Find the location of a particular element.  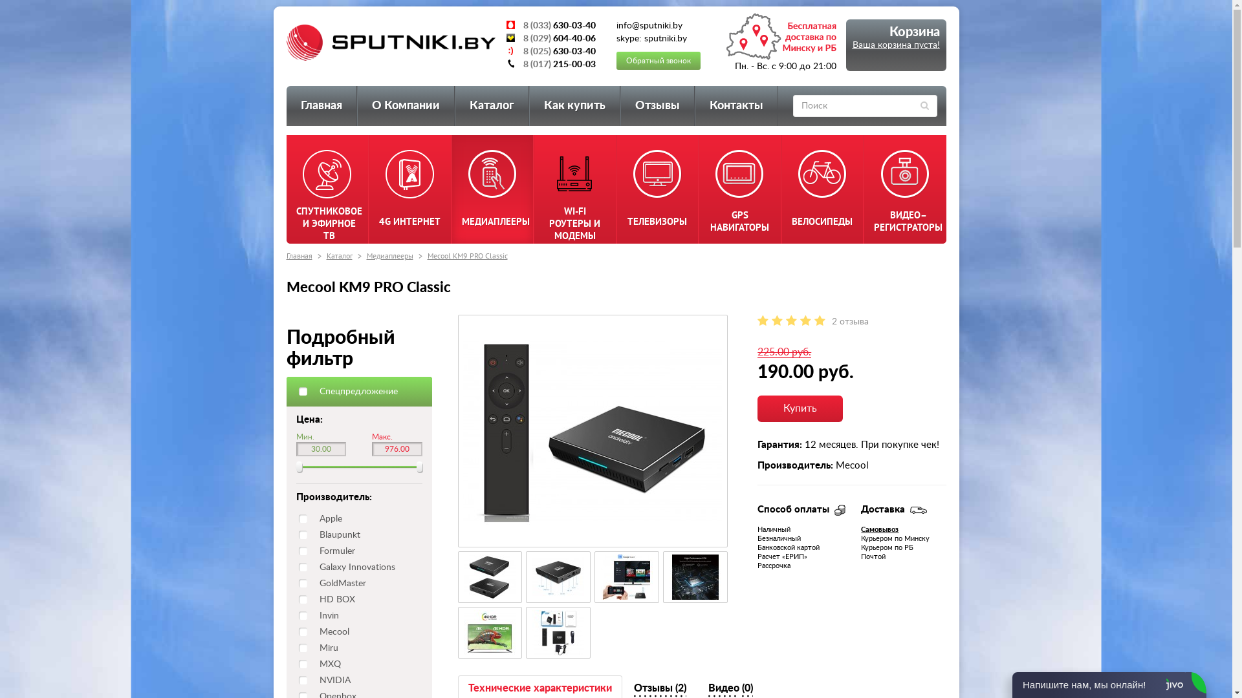

Mecool KM9 PRO Classic is located at coordinates (490, 633).